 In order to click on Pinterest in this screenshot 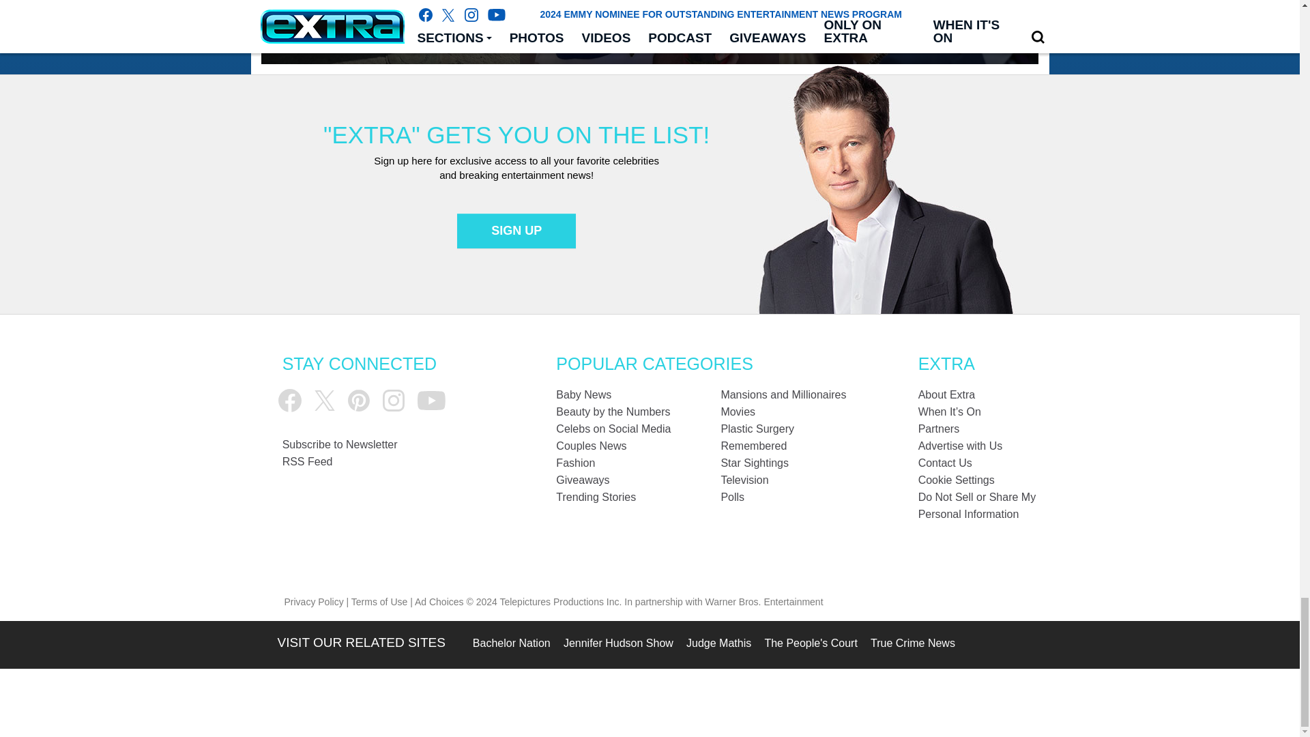, I will do `click(359, 400)`.